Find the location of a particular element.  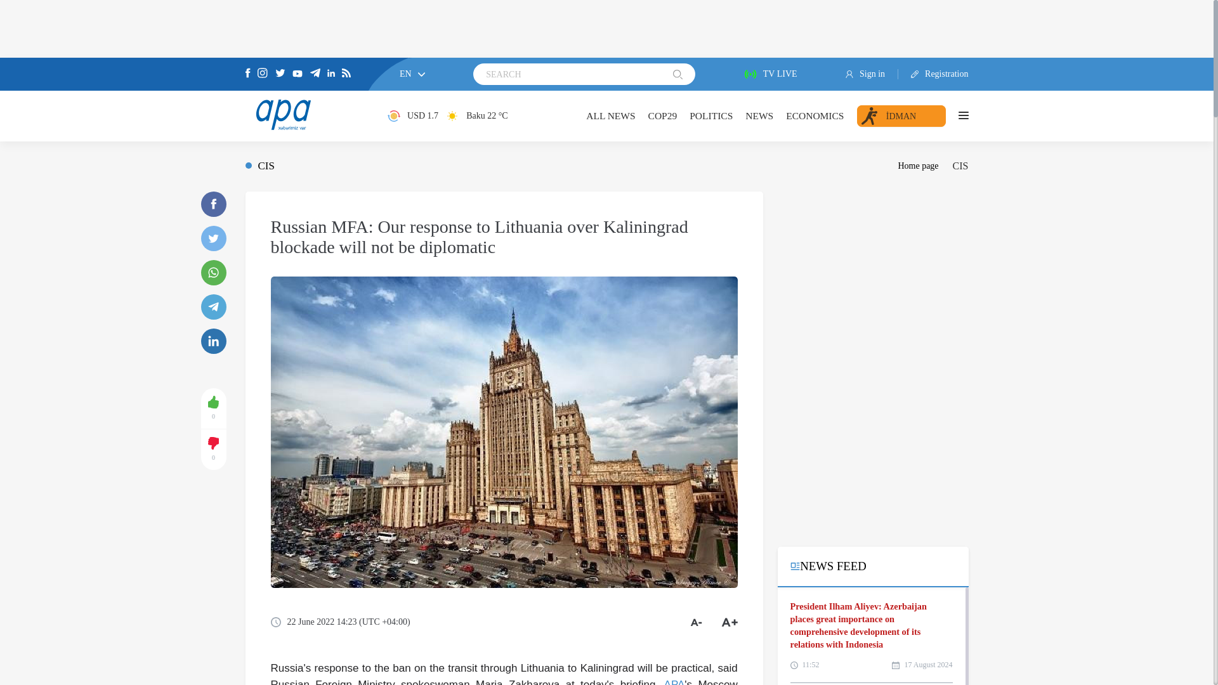

COP29 is located at coordinates (662, 115).